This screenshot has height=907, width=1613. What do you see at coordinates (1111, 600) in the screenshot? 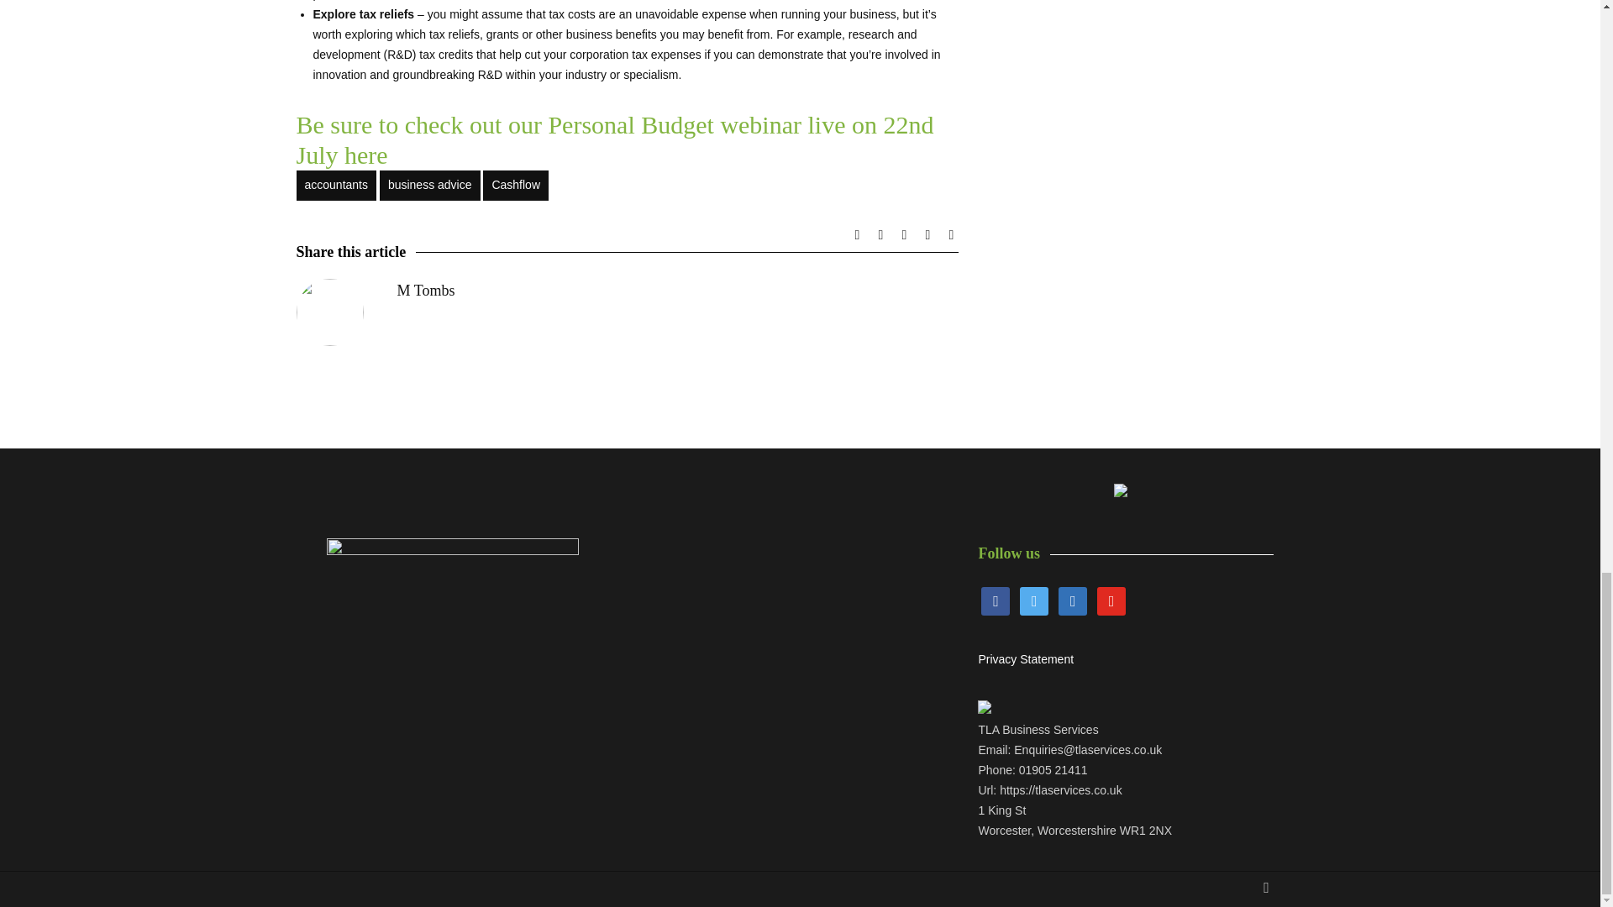
I see `Default Label` at bounding box center [1111, 600].